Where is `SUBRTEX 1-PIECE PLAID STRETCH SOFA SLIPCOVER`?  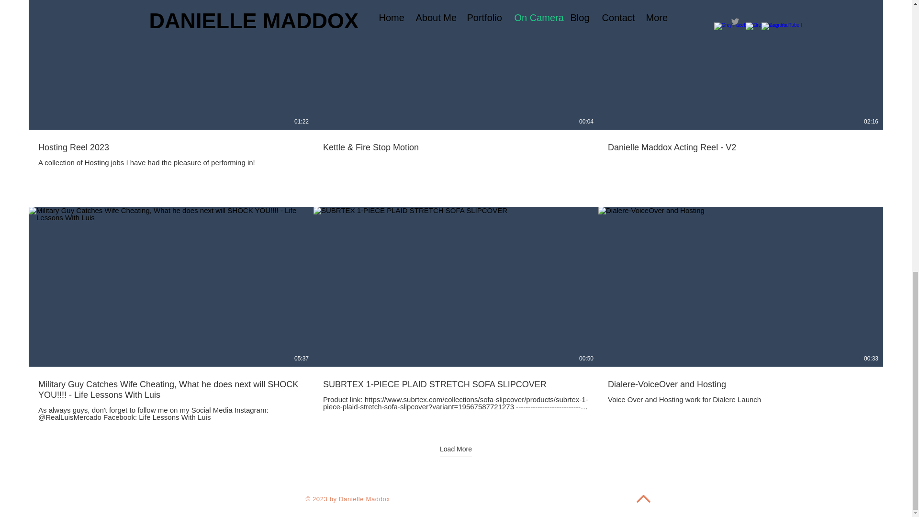 SUBRTEX 1-PIECE PLAID STRETCH SOFA SLIPCOVER is located at coordinates (456, 384).